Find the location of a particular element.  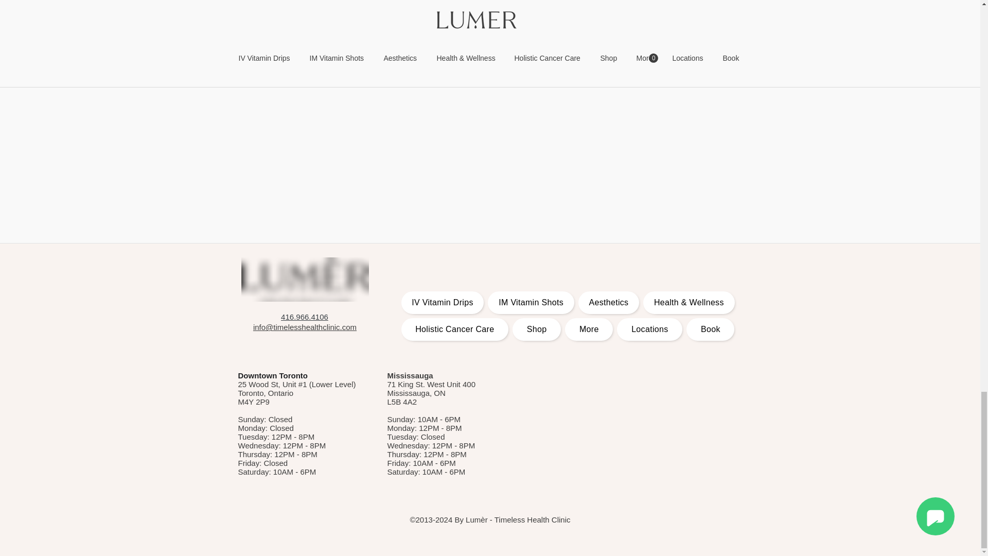

Google Maps is located at coordinates (611, 435).